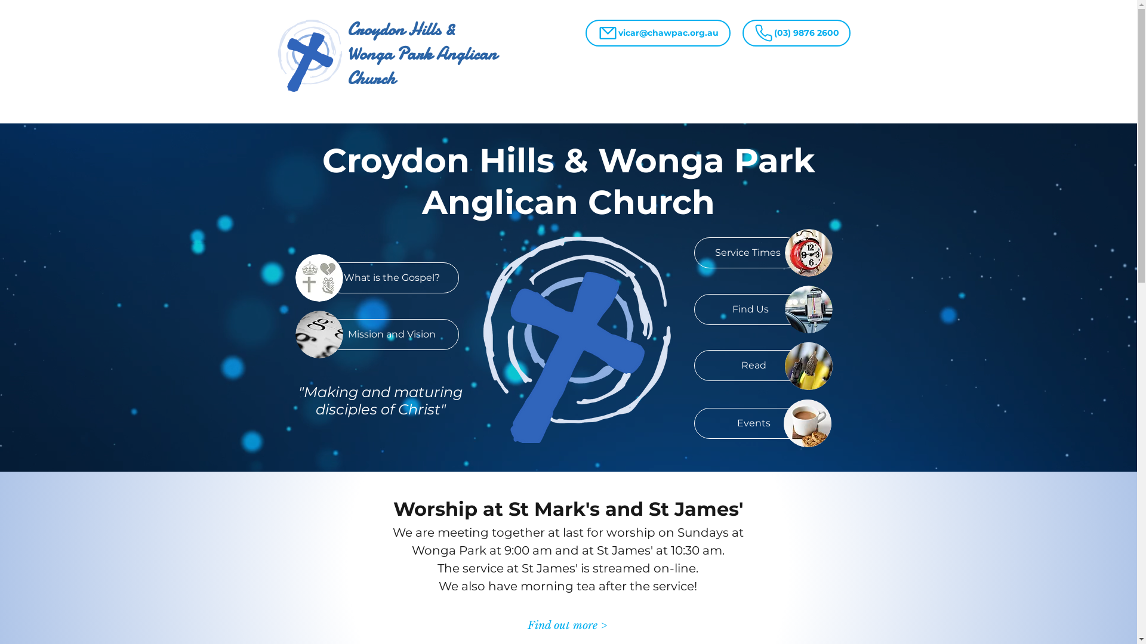 Image resolution: width=1146 pixels, height=644 pixels. I want to click on Find Us, so click(750, 309).